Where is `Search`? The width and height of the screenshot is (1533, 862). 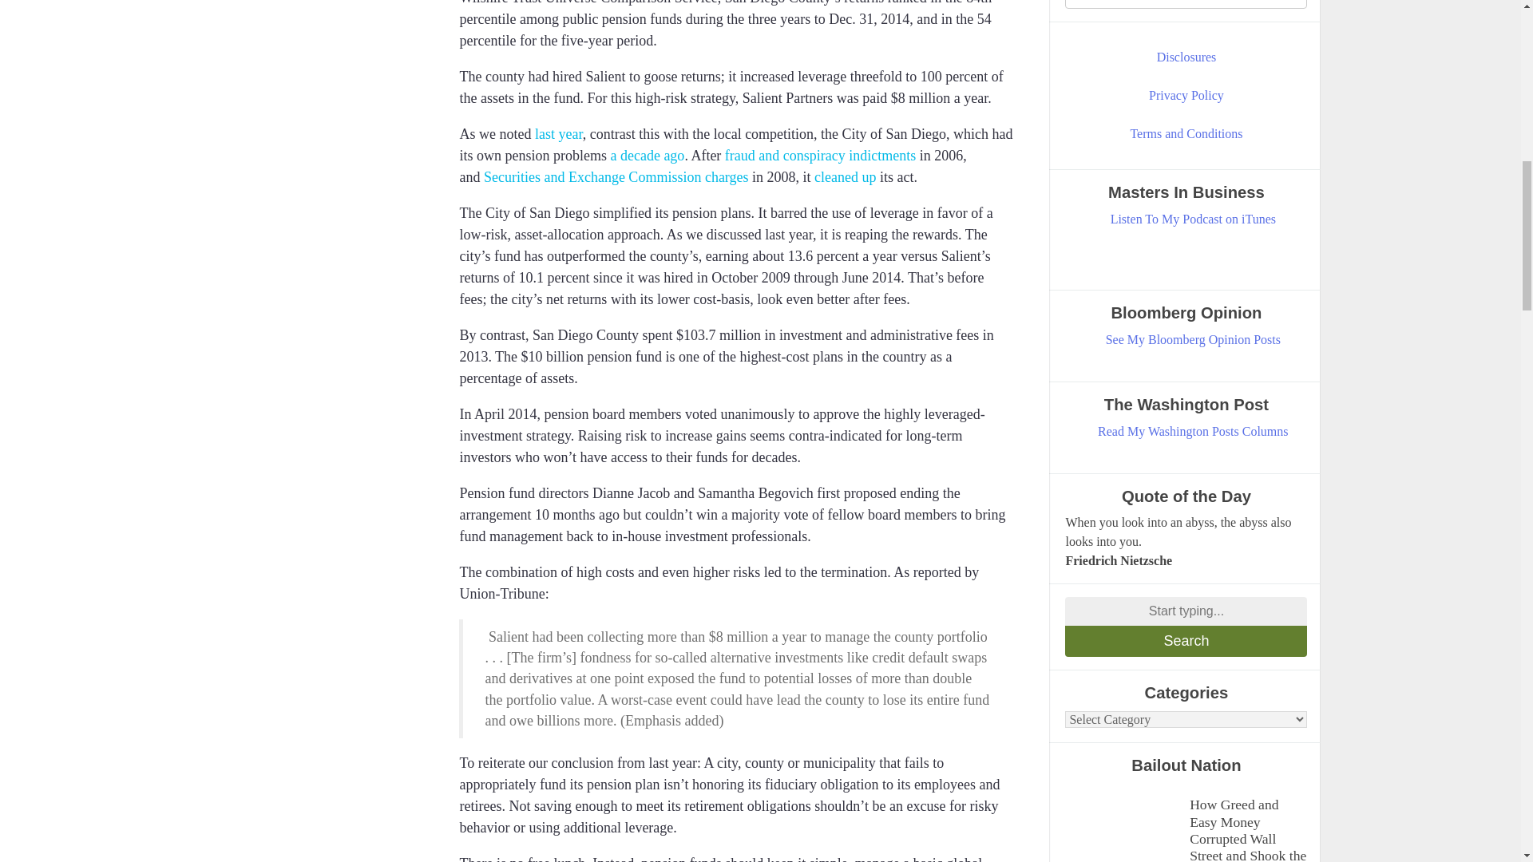 Search is located at coordinates (1186, 641).